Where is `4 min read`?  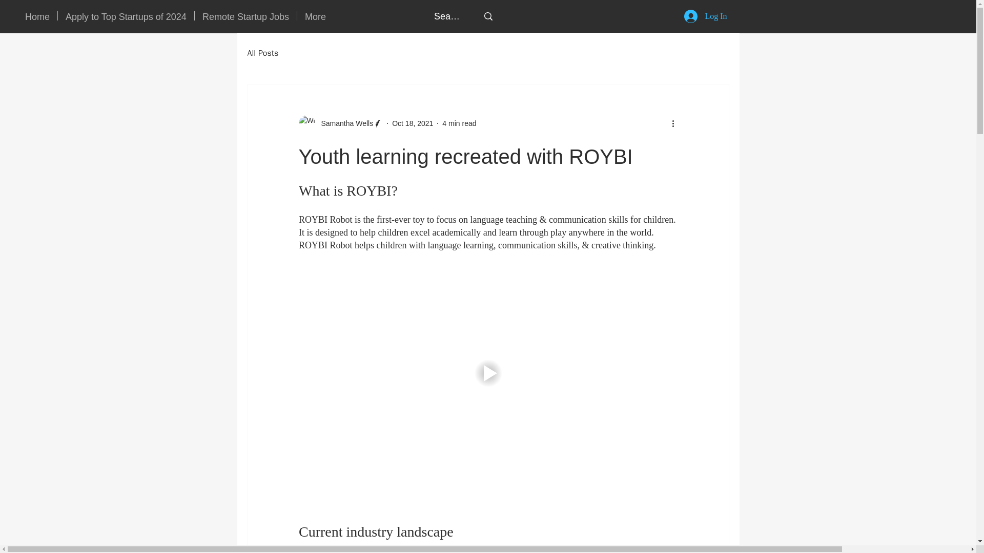 4 min read is located at coordinates (459, 123).